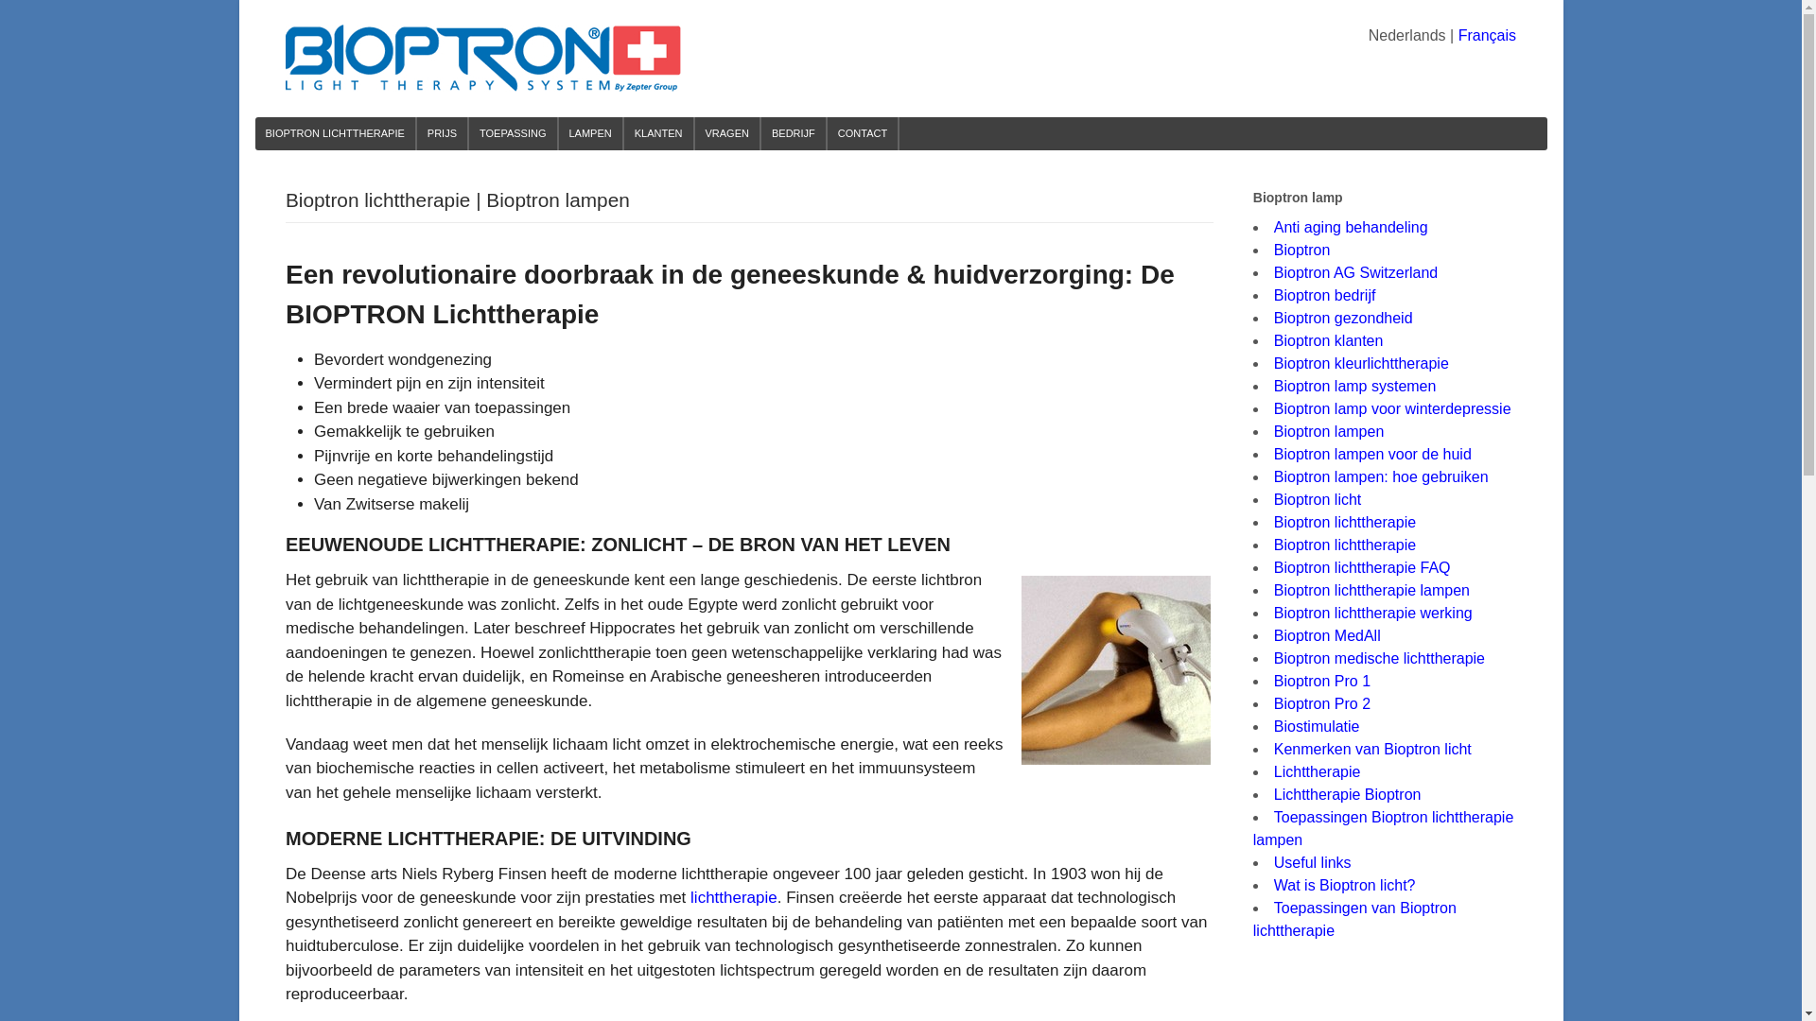 This screenshot has width=1816, height=1021. Describe the element at coordinates (734, 898) in the screenshot. I see `lichttherapie` at that location.